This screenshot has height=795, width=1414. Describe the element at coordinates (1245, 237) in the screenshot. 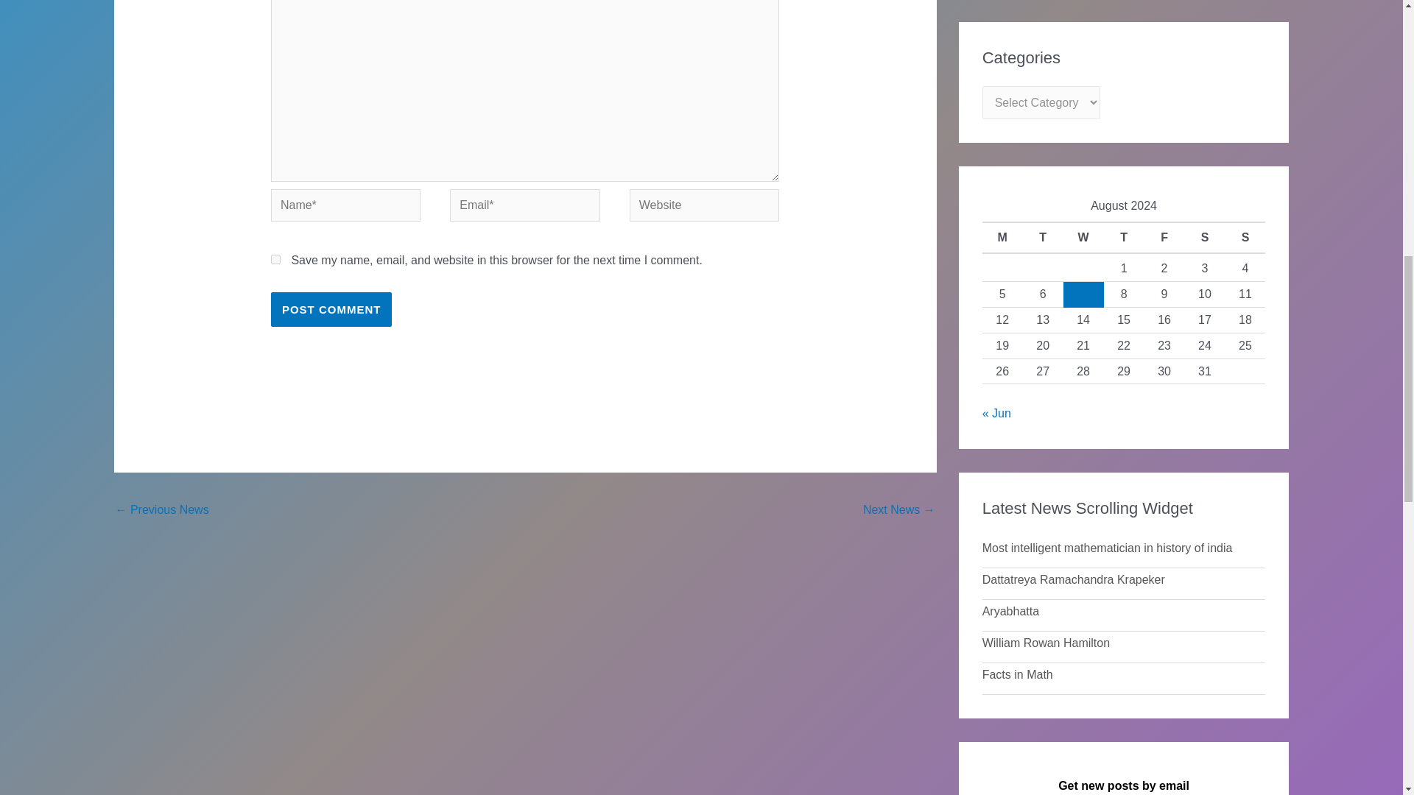

I see `Sunday` at that location.